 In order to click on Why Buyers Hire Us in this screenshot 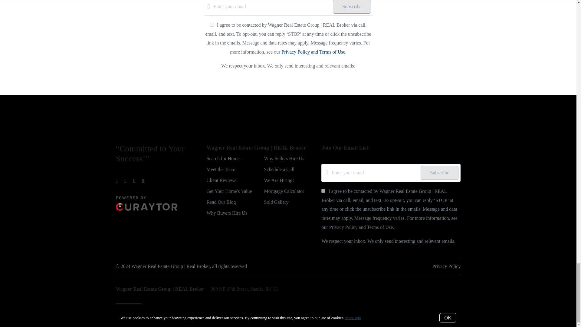, I will do `click(227, 213)`.